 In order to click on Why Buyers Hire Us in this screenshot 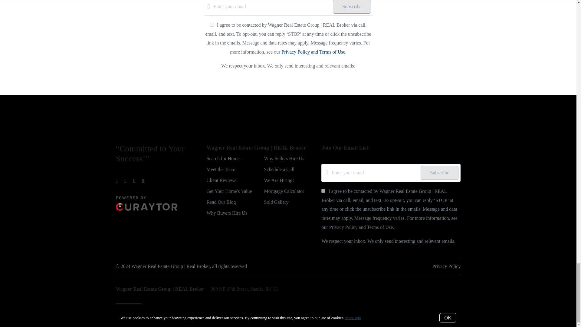, I will do `click(227, 213)`.